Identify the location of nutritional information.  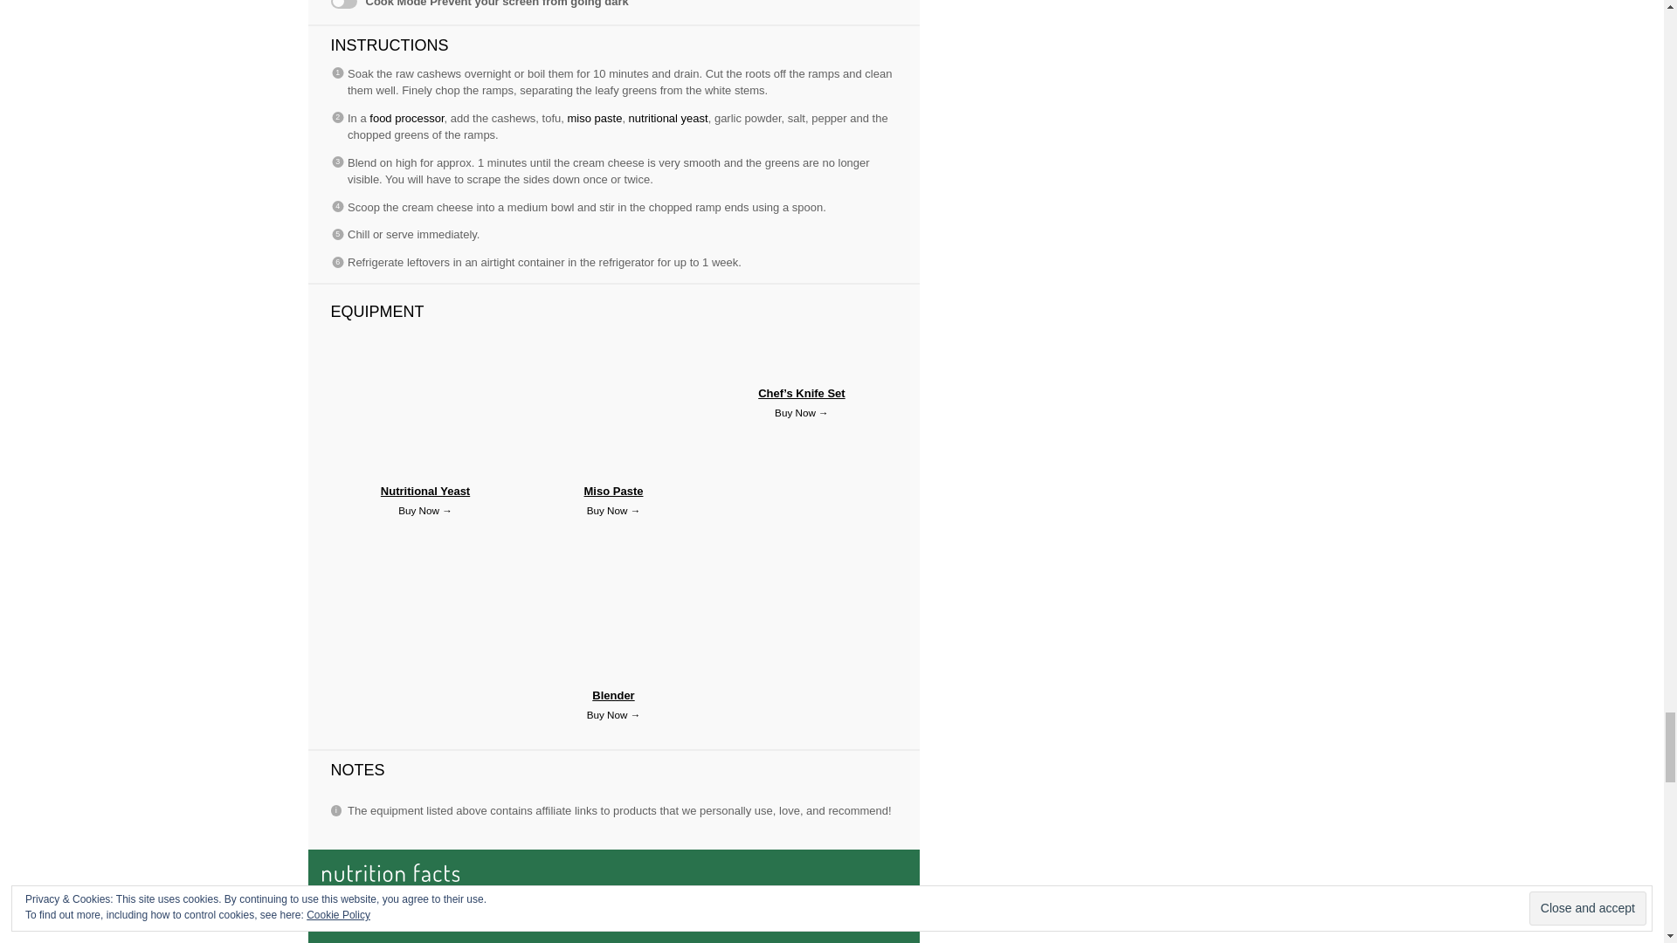
(613, 896).